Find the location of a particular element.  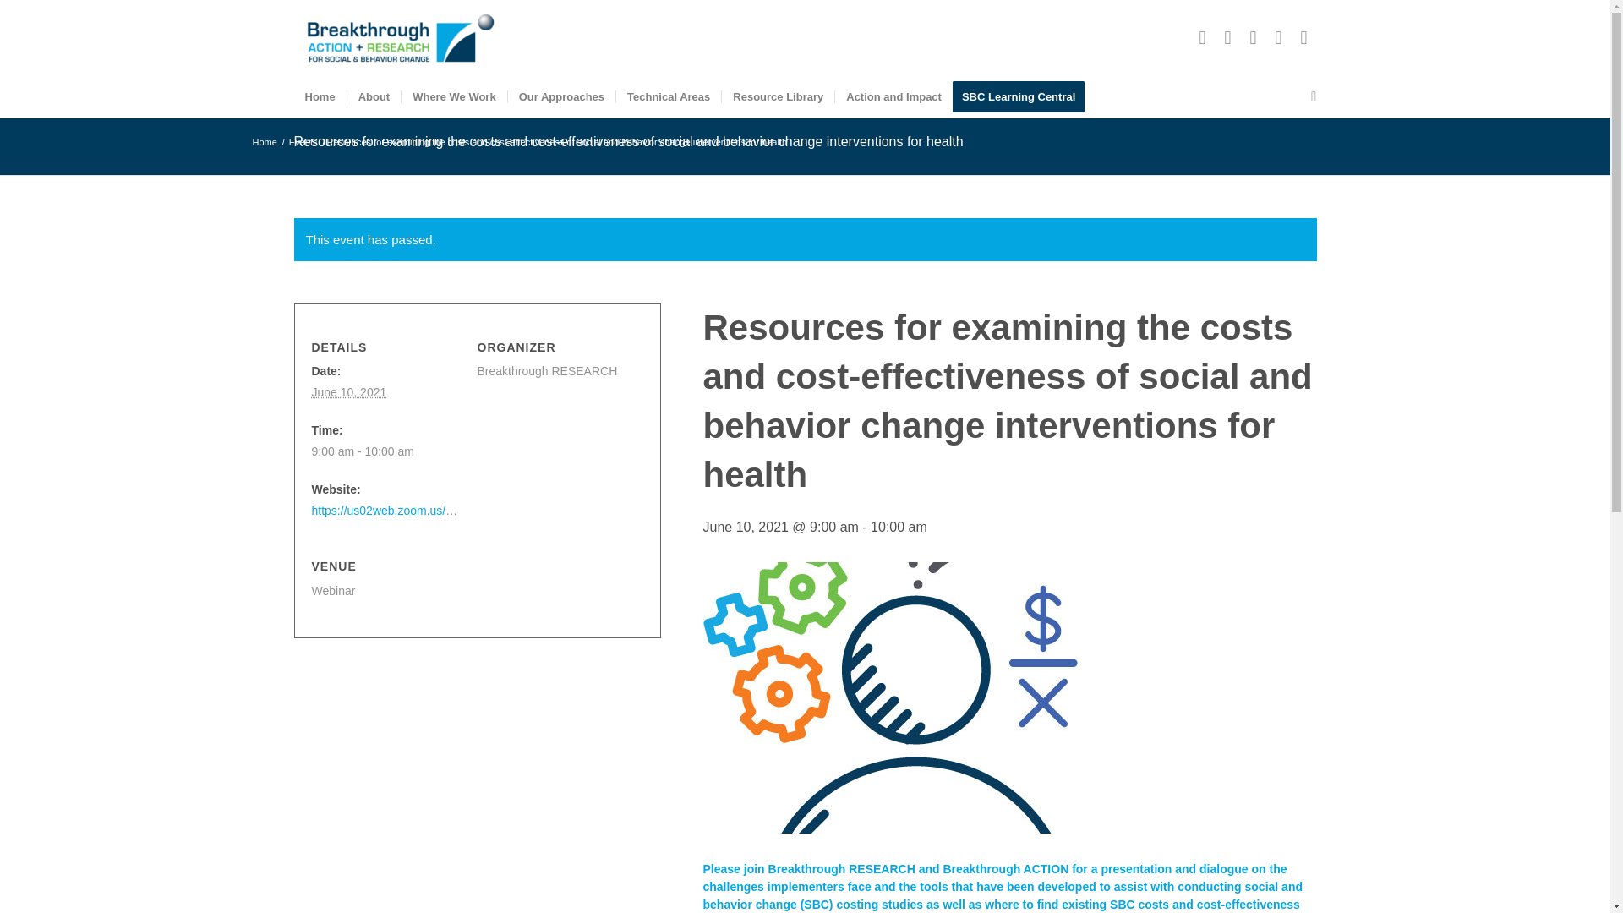

Facebook is located at coordinates (1202, 38).